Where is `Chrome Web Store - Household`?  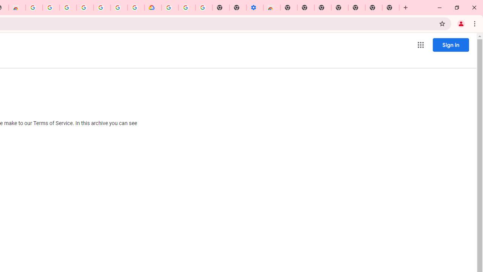
Chrome Web Store - Household is located at coordinates (17, 8).